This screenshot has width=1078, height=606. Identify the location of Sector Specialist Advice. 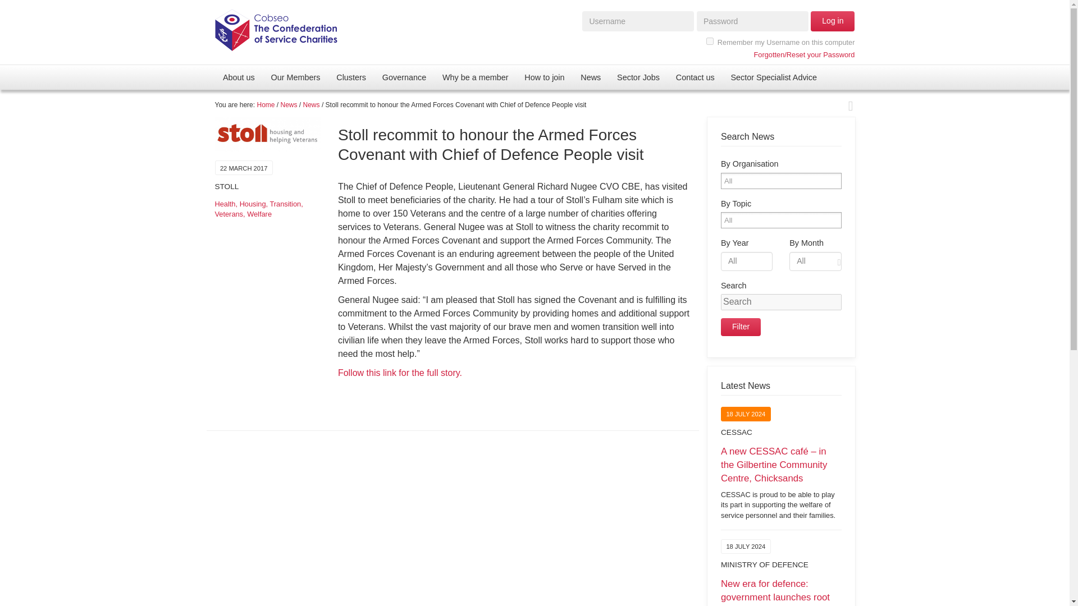
(773, 77).